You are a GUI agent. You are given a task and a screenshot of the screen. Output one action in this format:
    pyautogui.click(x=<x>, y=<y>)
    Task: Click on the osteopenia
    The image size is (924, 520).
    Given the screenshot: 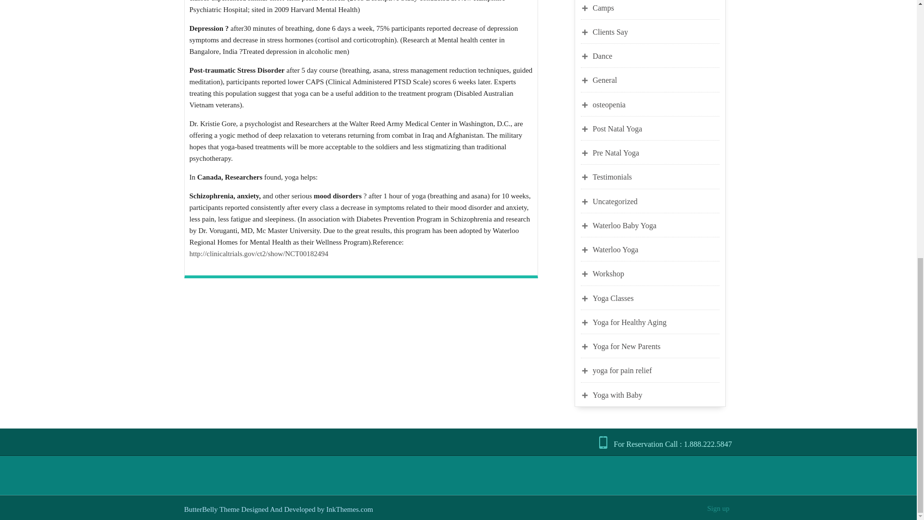 What is the action you would take?
    pyautogui.click(x=656, y=104)
    